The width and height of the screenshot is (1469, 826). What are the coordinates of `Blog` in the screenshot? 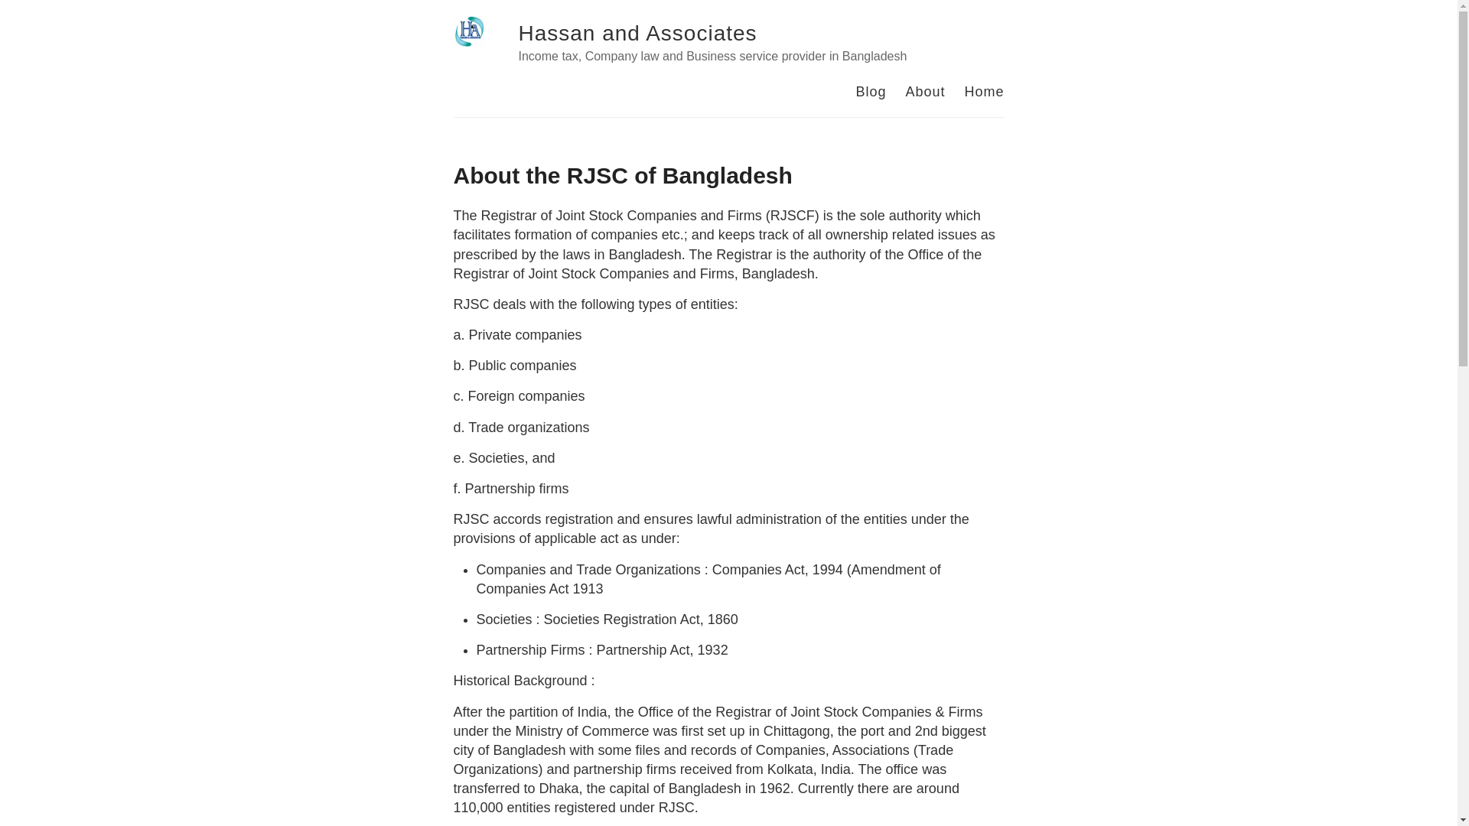 It's located at (871, 92).